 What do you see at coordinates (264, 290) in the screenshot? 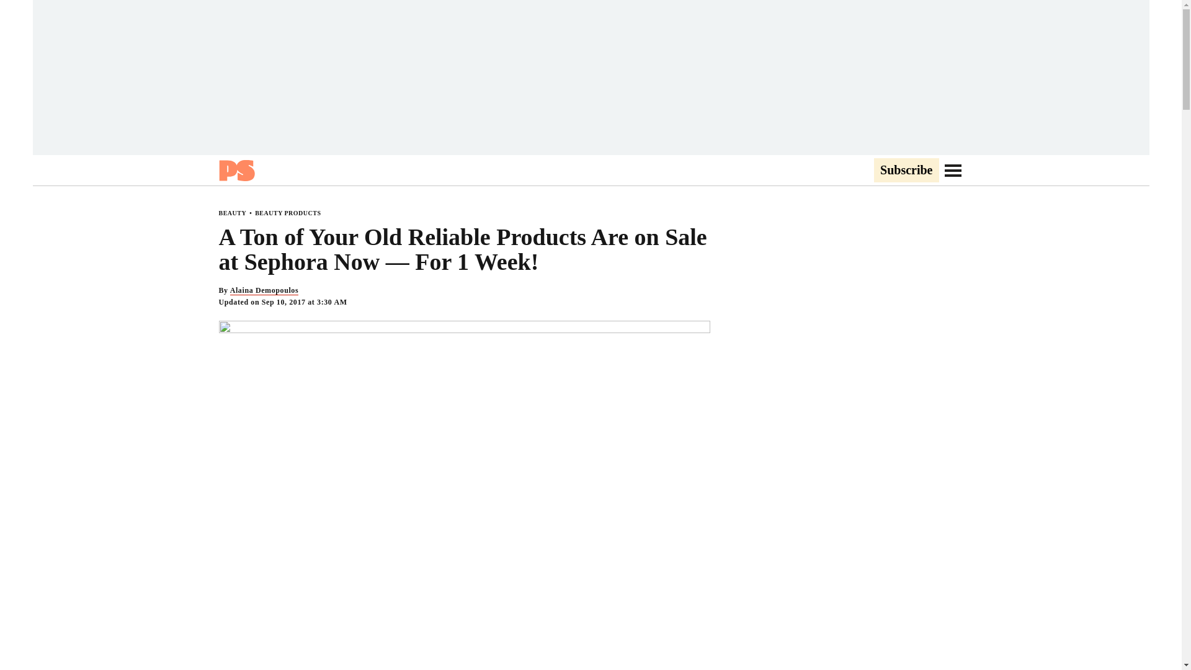
I see `Alaina Demopoulos` at bounding box center [264, 290].